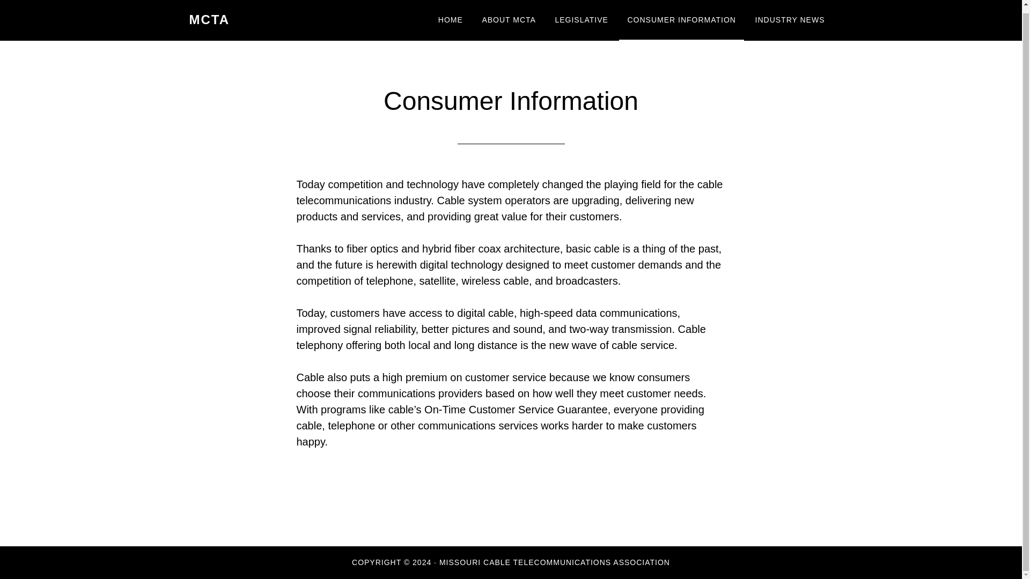 The width and height of the screenshot is (1030, 579). Describe the element at coordinates (790, 17) in the screenshot. I see `INDUSTRY NEWS` at that location.